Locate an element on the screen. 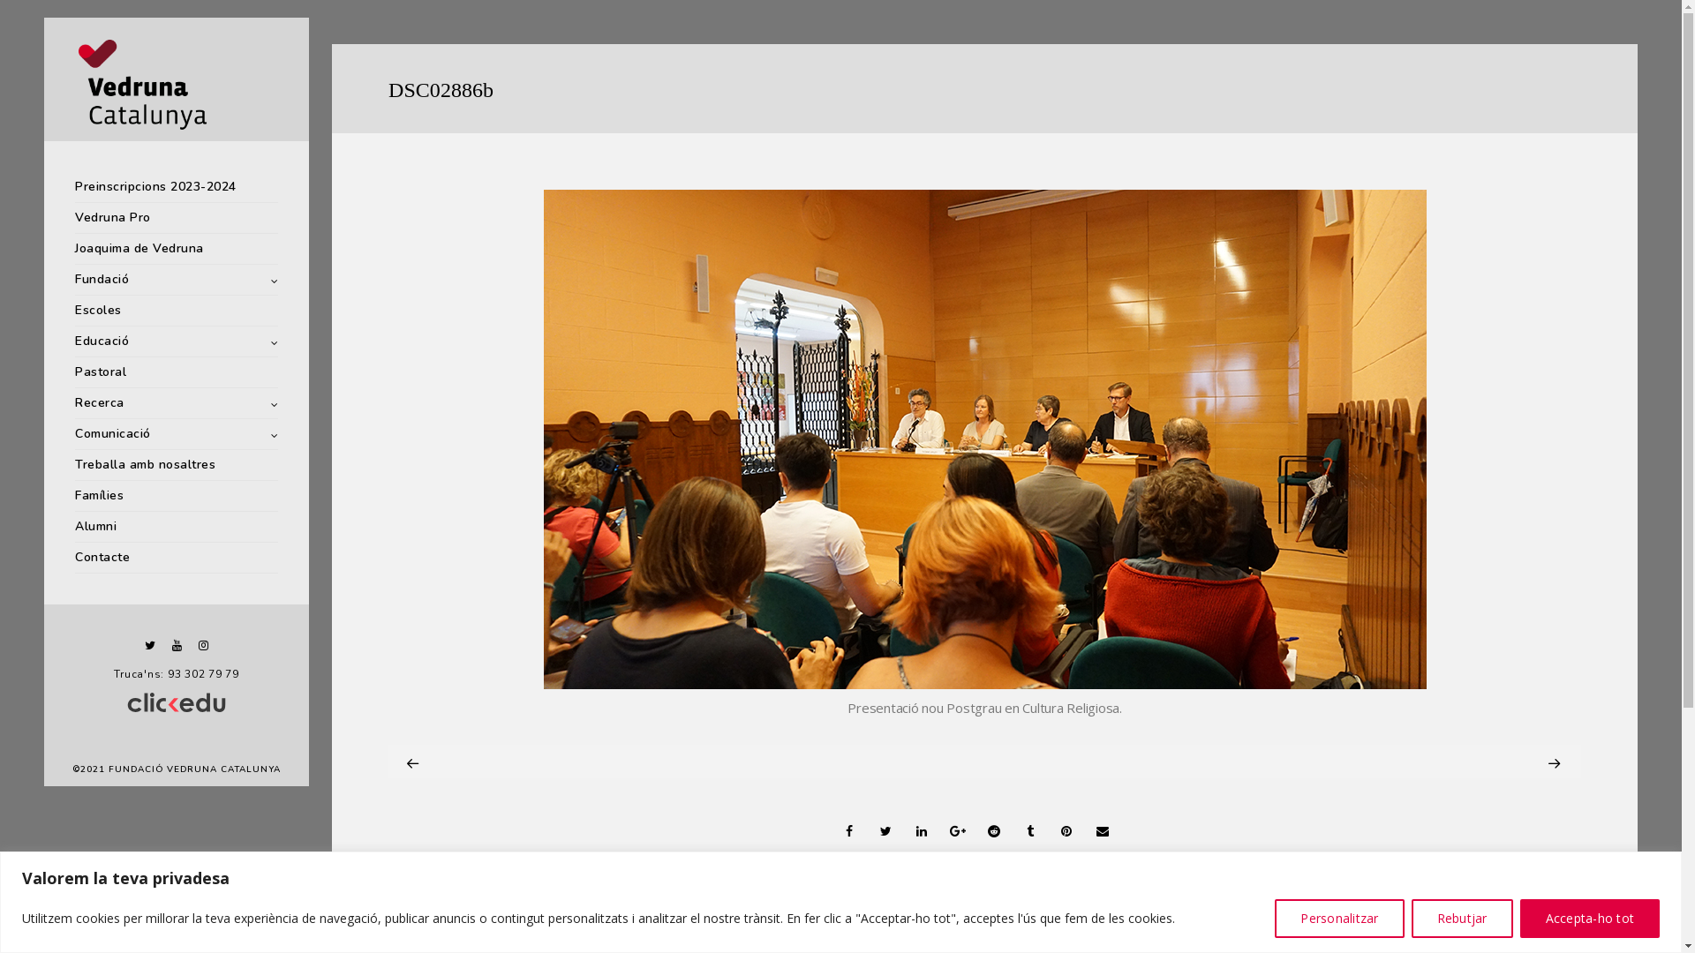 This screenshot has height=953, width=1695. Twitter is located at coordinates (150, 646).